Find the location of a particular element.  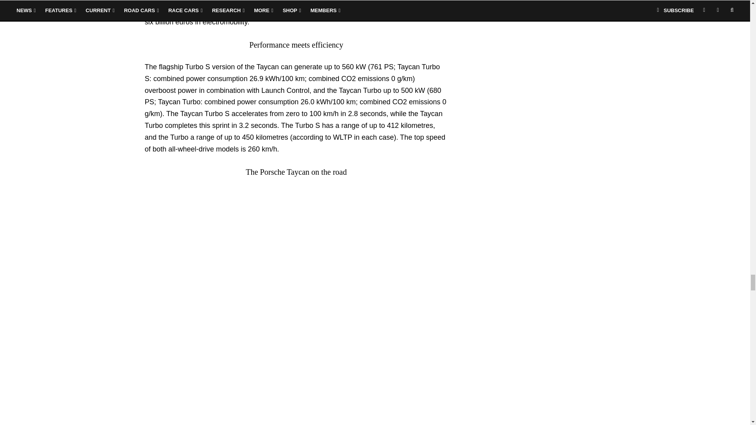

Taycan Turbo S, 2019, Porsche AG is located at coordinates (204, 371).